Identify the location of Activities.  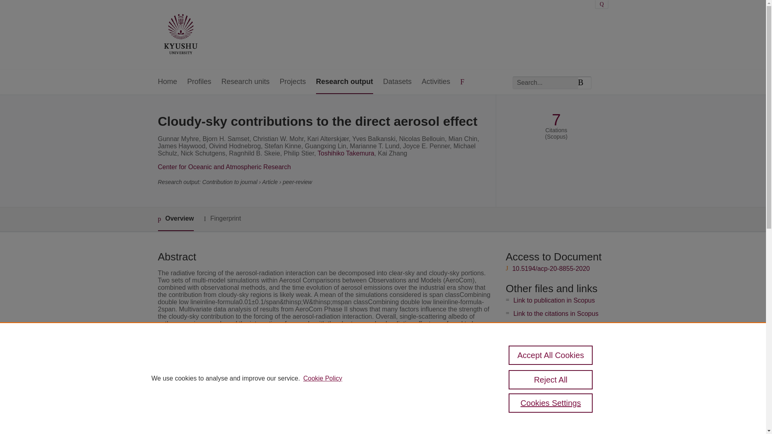
(436, 82).